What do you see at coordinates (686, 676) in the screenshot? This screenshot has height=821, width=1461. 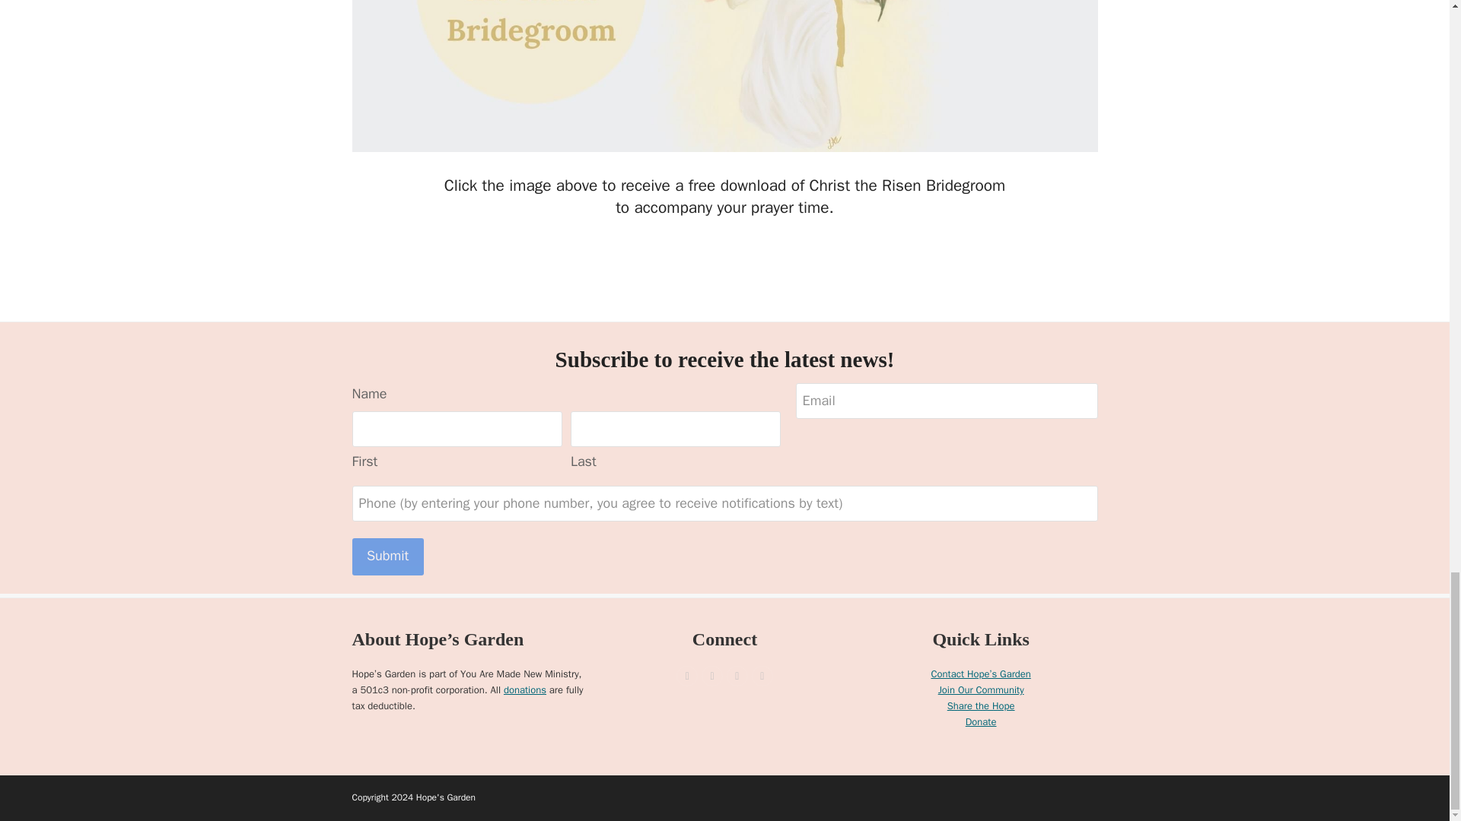 I see `Facebook` at bounding box center [686, 676].